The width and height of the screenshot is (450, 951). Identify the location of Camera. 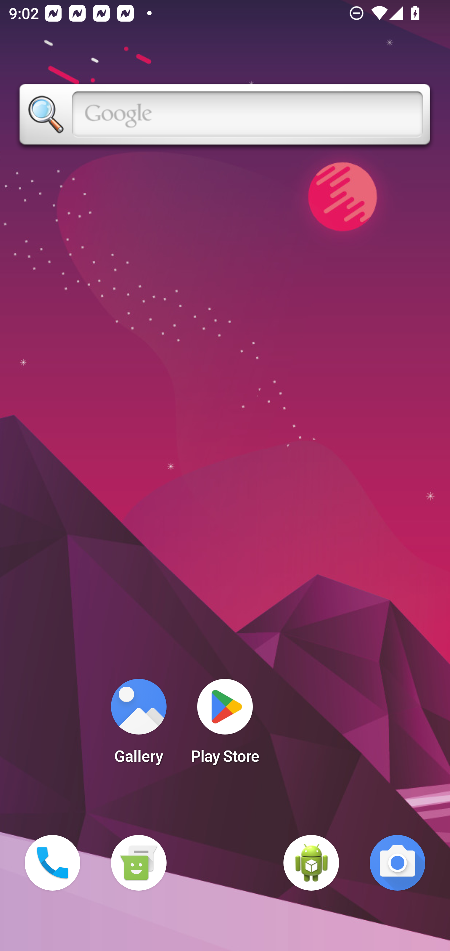
(397, 863).